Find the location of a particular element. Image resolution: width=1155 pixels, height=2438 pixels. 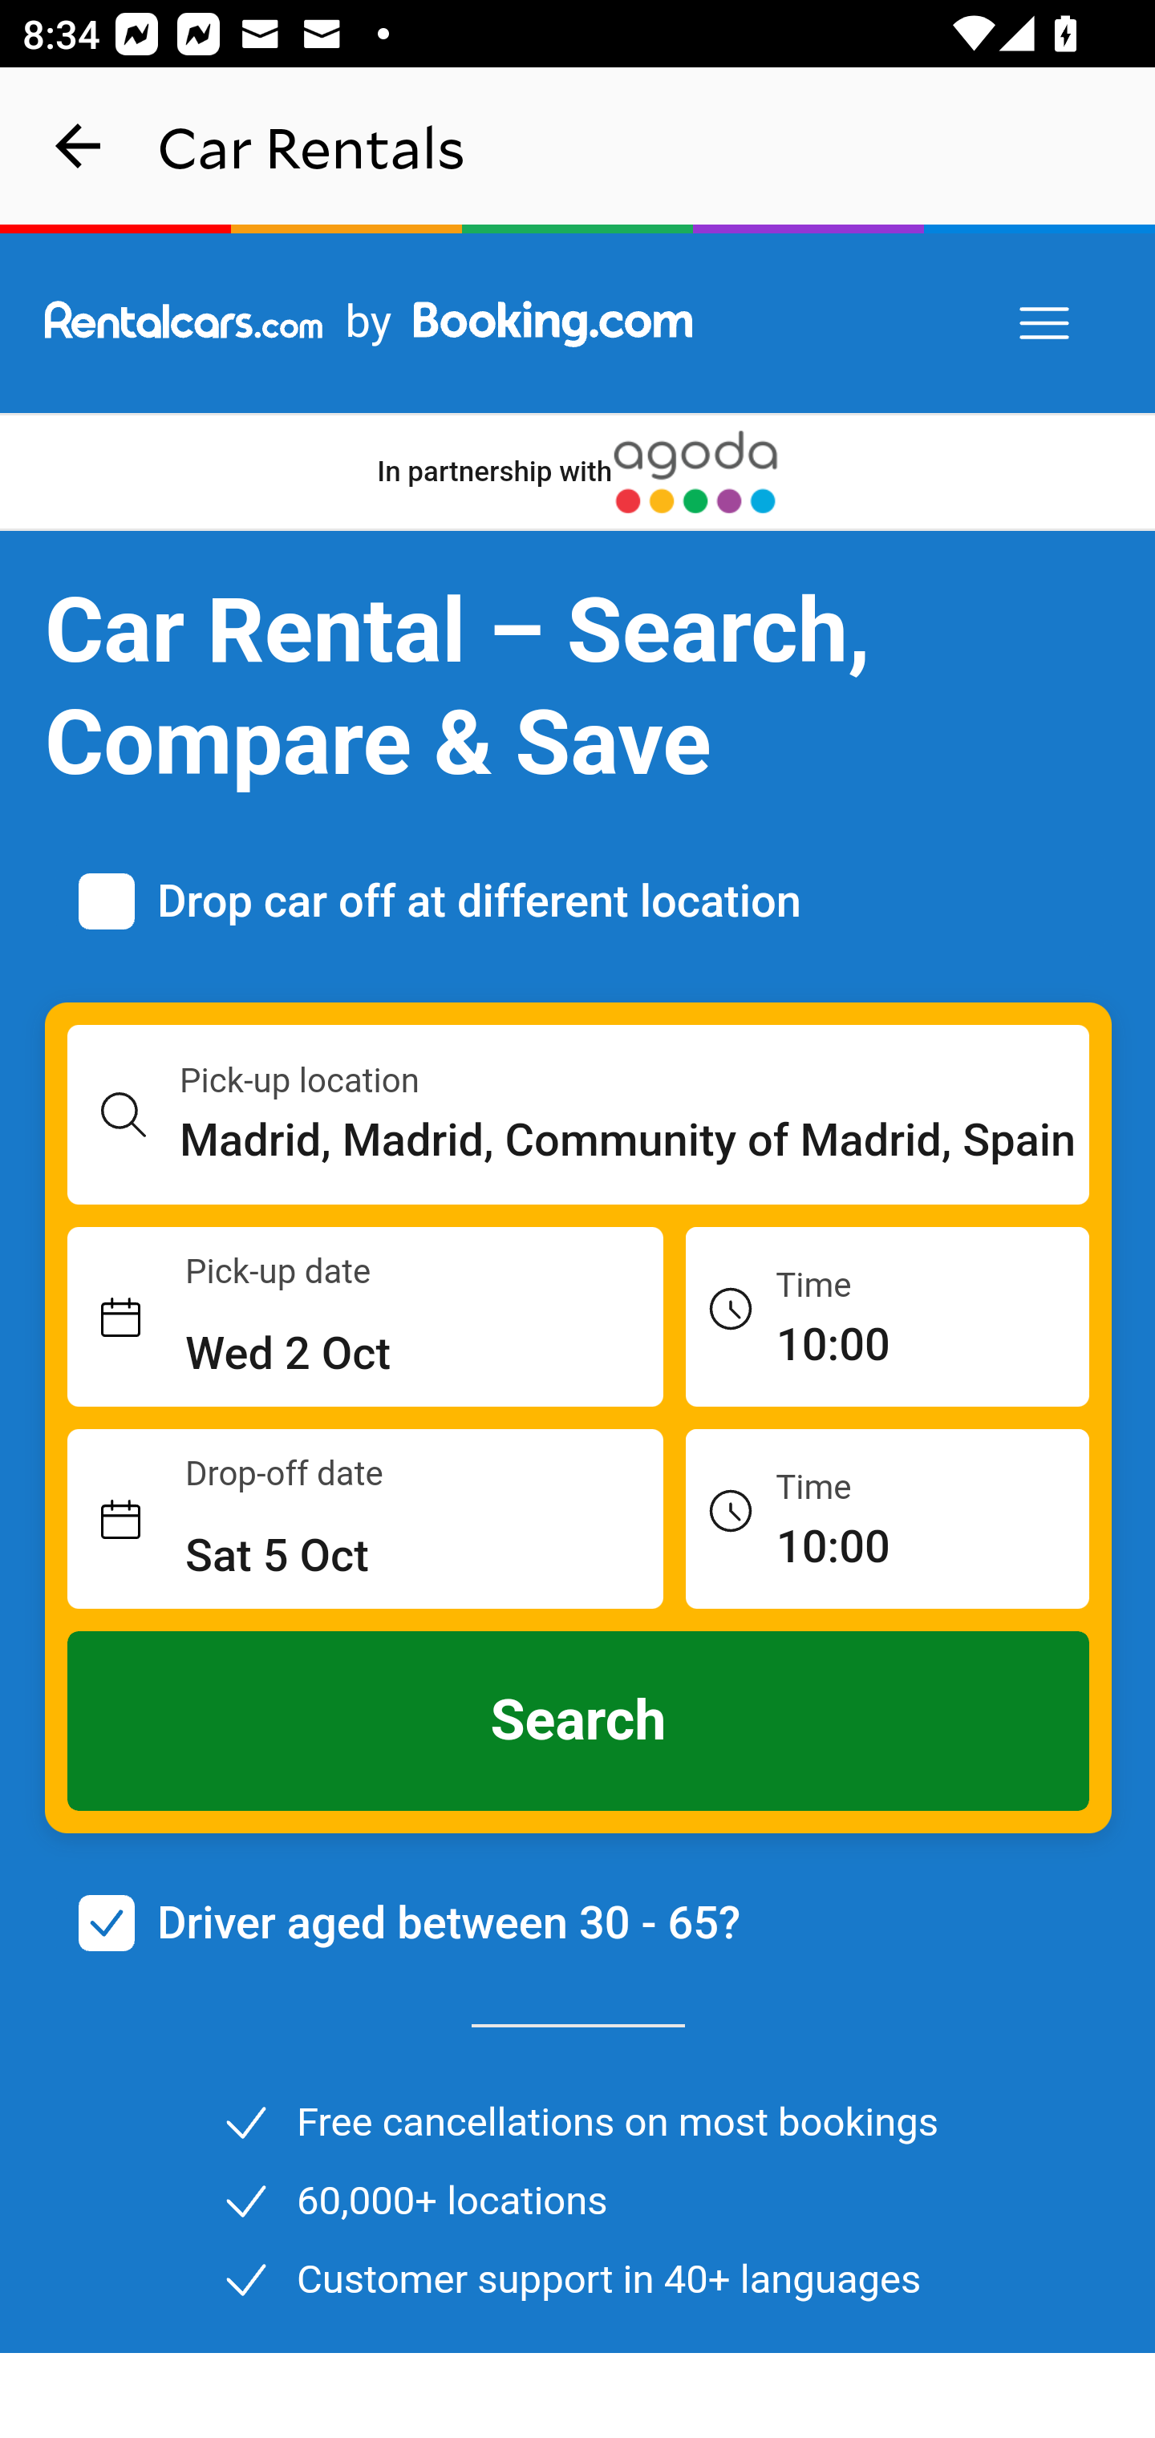

Madrid, Madrid, Community of Madrid, Spain is located at coordinates (635, 1140).